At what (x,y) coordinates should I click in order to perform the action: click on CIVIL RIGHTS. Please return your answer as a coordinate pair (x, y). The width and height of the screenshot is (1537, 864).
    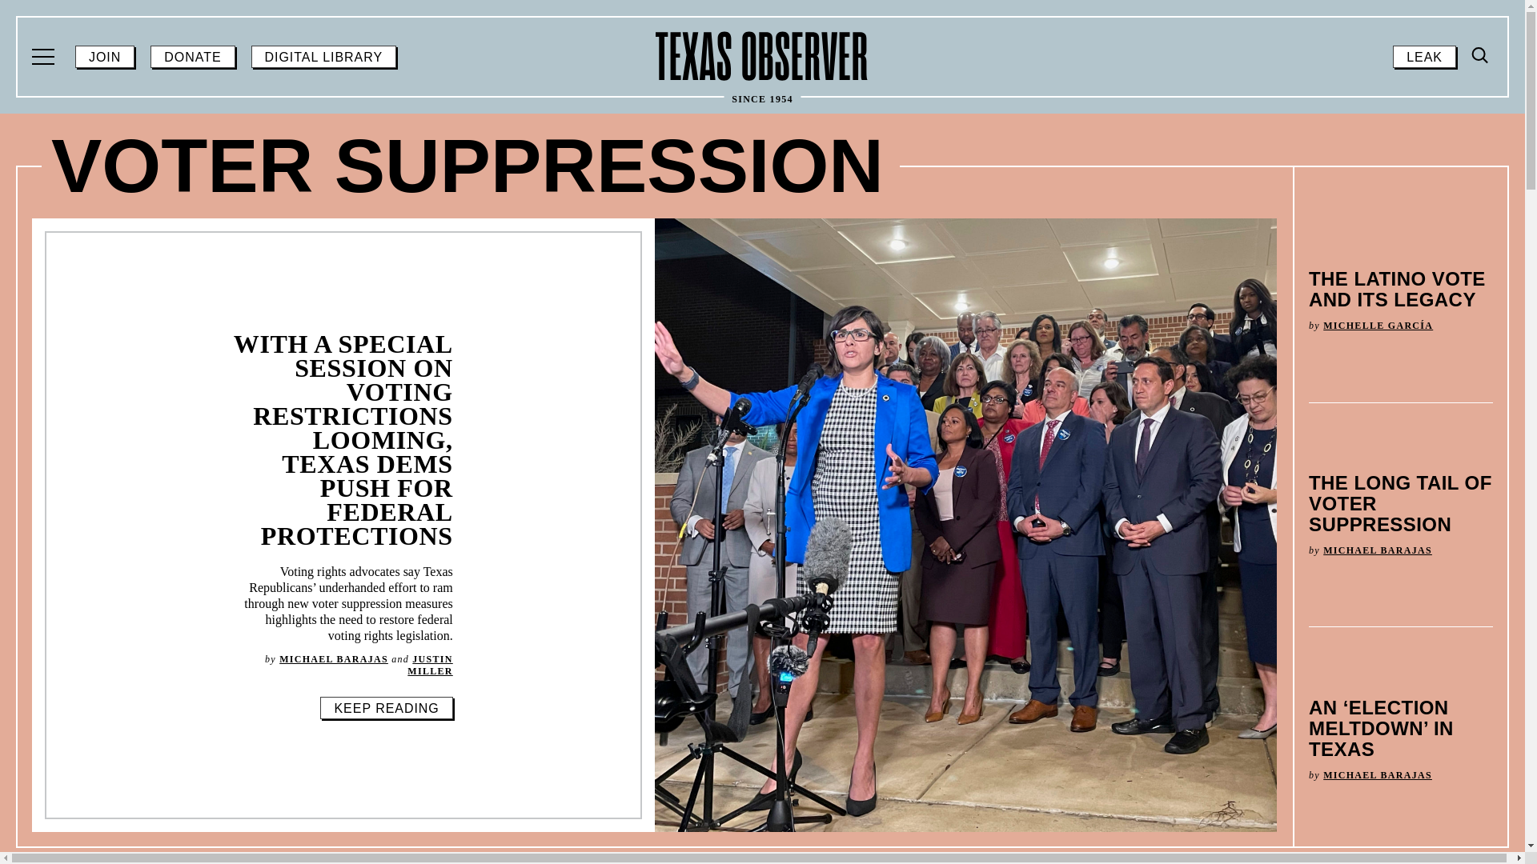
    Looking at the image, I should click on (629, 188).